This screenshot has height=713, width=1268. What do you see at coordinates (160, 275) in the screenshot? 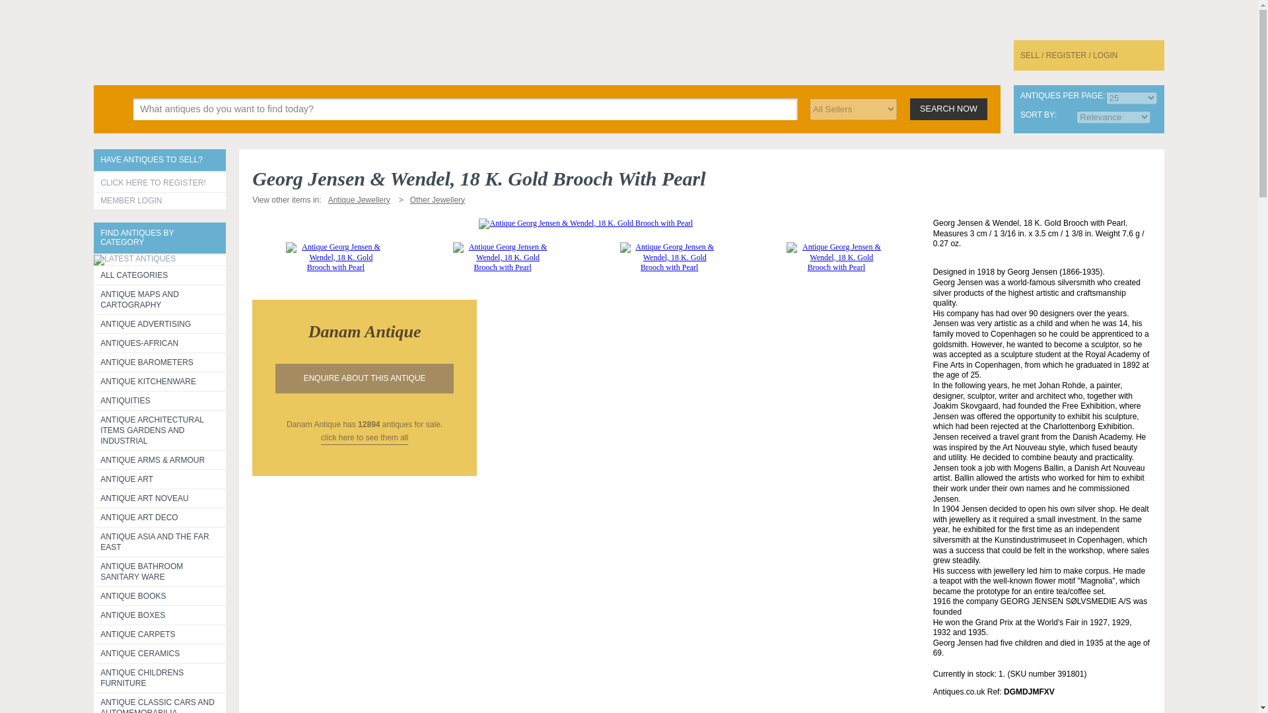
I see `ALL CATEGORIES` at bounding box center [160, 275].